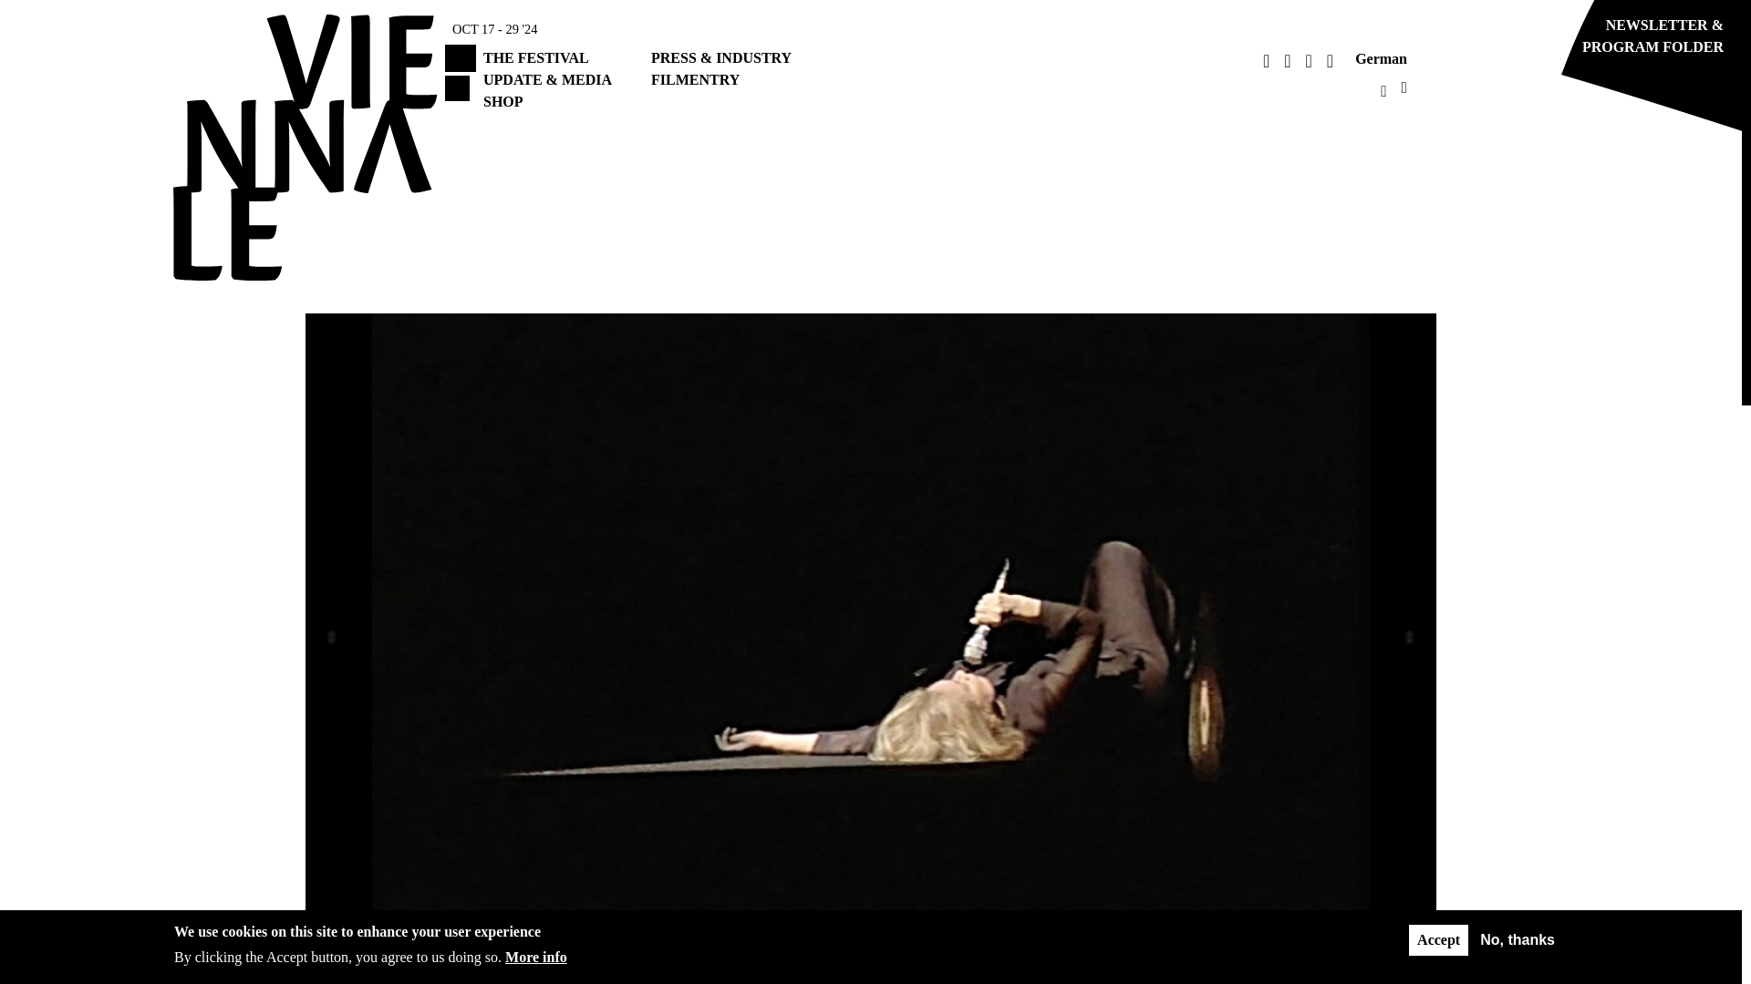  I want to click on German, so click(1381, 58).